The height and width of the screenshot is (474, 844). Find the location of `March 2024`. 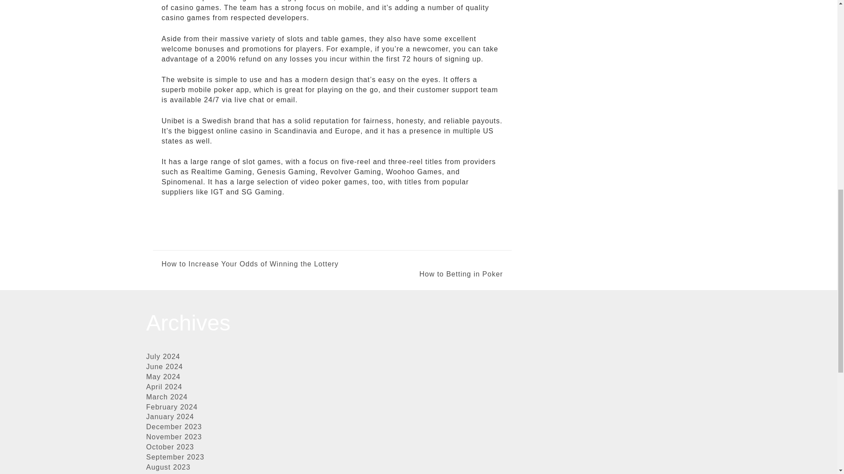

March 2024 is located at coordinates (167, 397).